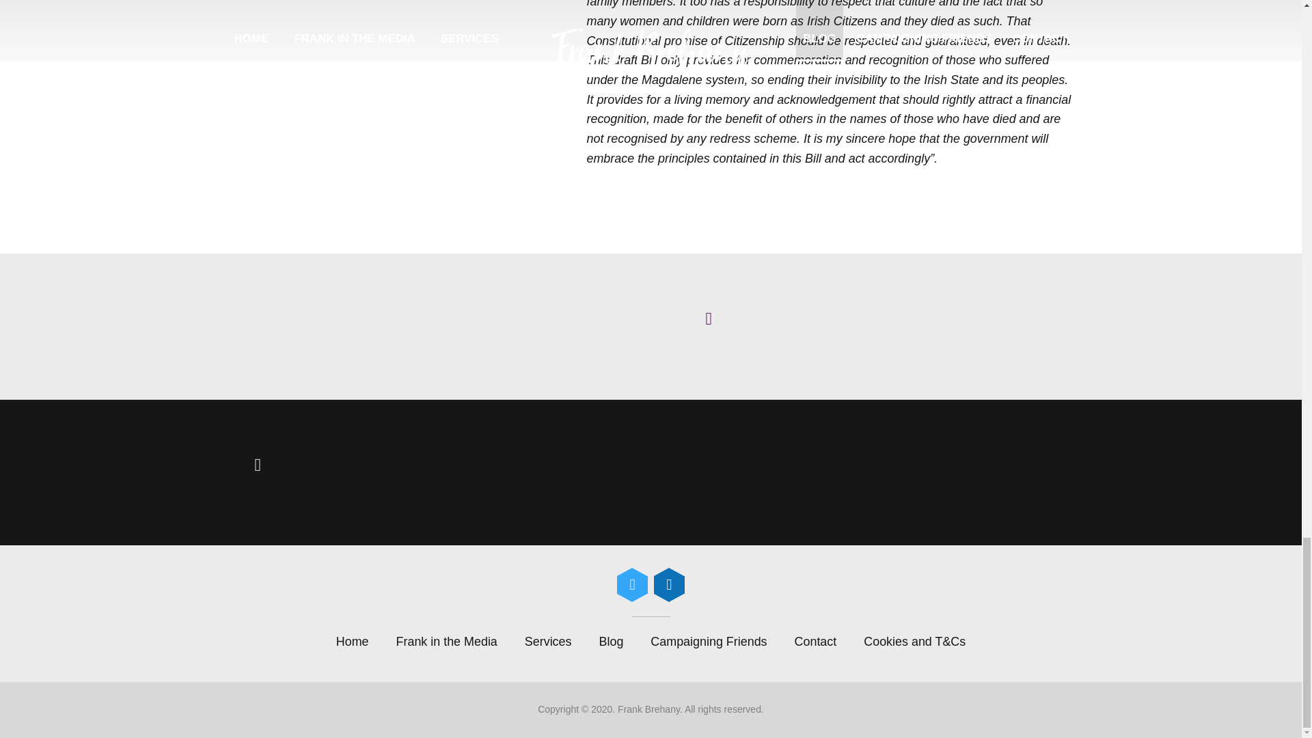 This screenshot has width=1312, height=738. What do you see at coordinates (447, 641) in the screenshot?
I see `Frank in the Media` at bounding box center [447, 641].